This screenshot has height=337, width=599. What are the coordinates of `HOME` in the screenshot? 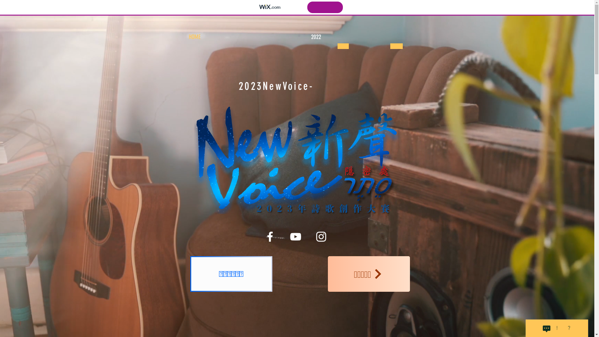 It's located at (194, 37).